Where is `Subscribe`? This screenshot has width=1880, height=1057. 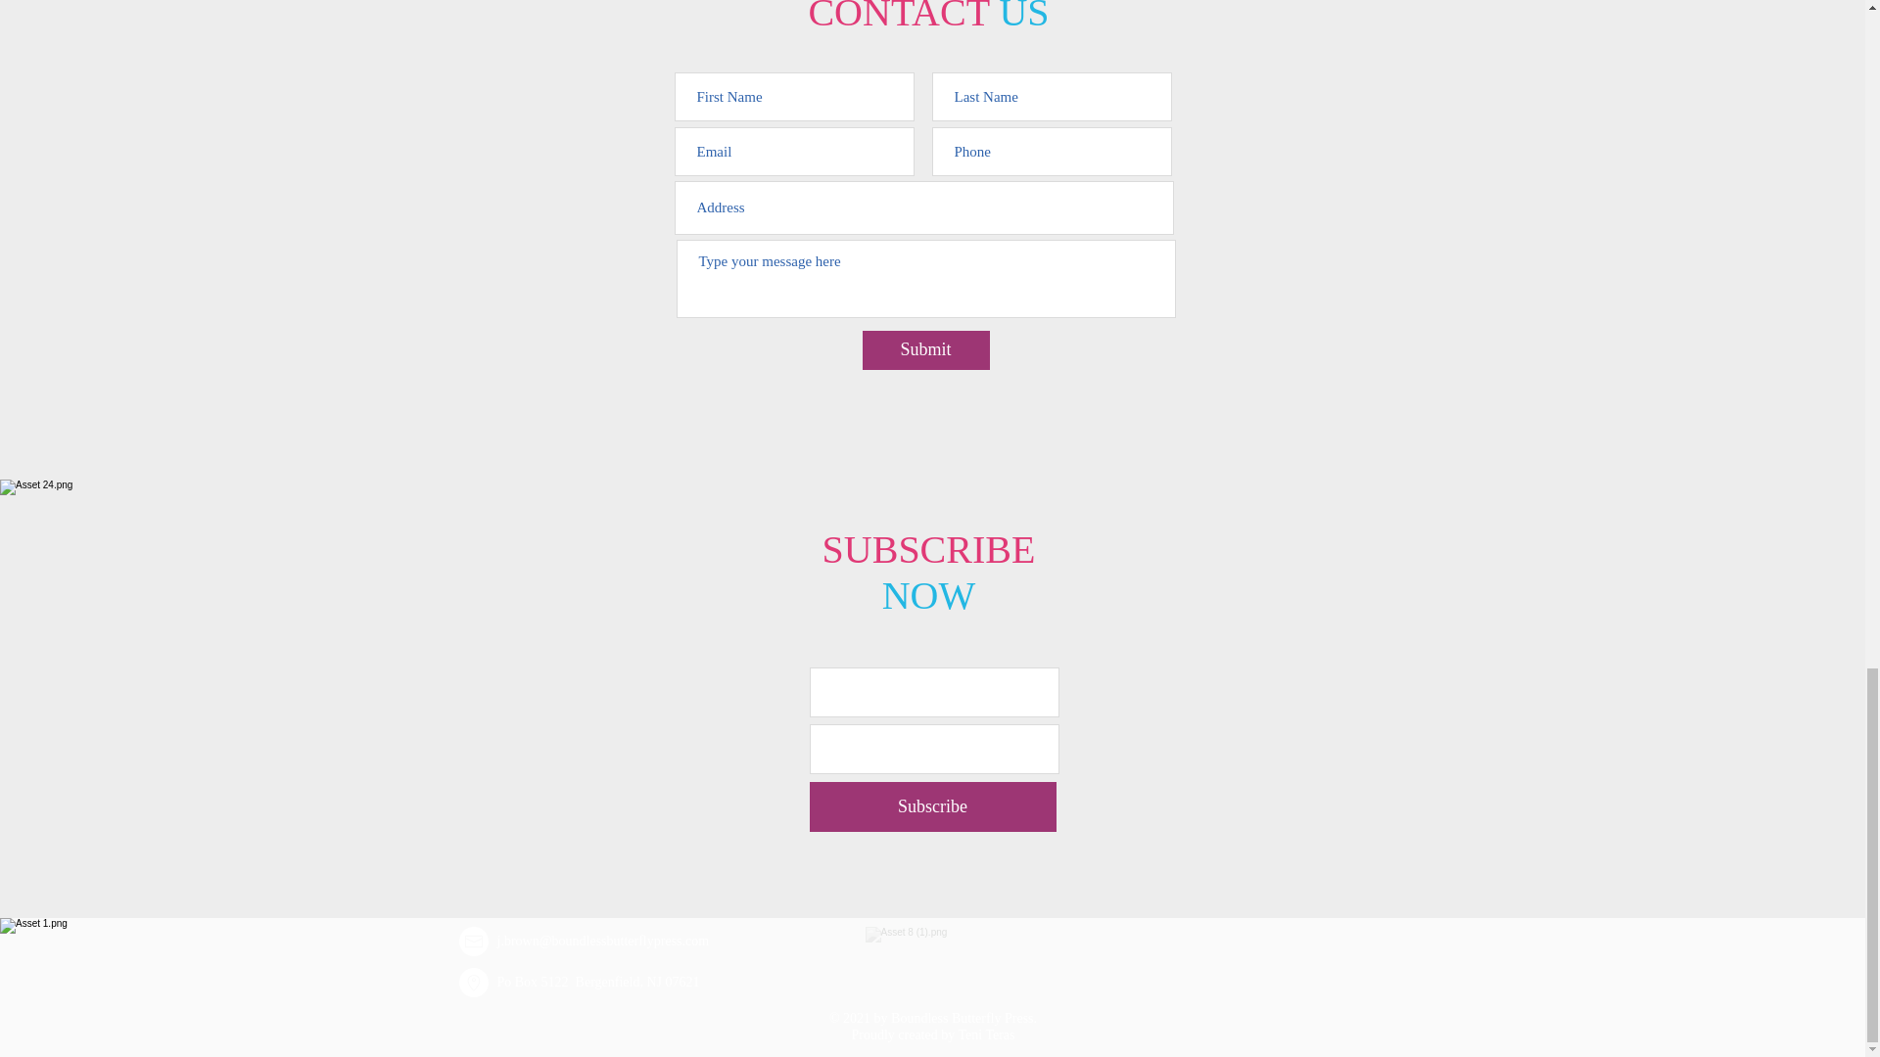 Subscribe is located at coordinates (931, 806).